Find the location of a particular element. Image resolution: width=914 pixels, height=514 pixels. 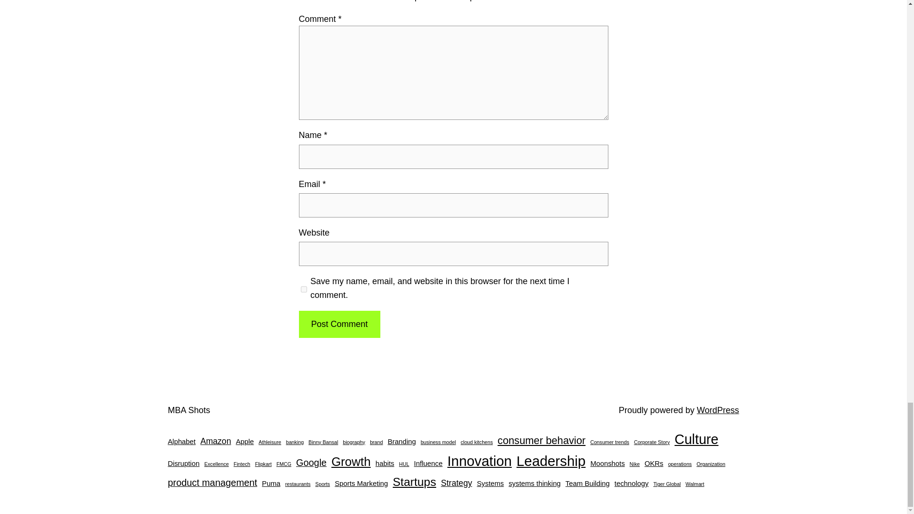

Excellence is located at coordinates (216, 464).